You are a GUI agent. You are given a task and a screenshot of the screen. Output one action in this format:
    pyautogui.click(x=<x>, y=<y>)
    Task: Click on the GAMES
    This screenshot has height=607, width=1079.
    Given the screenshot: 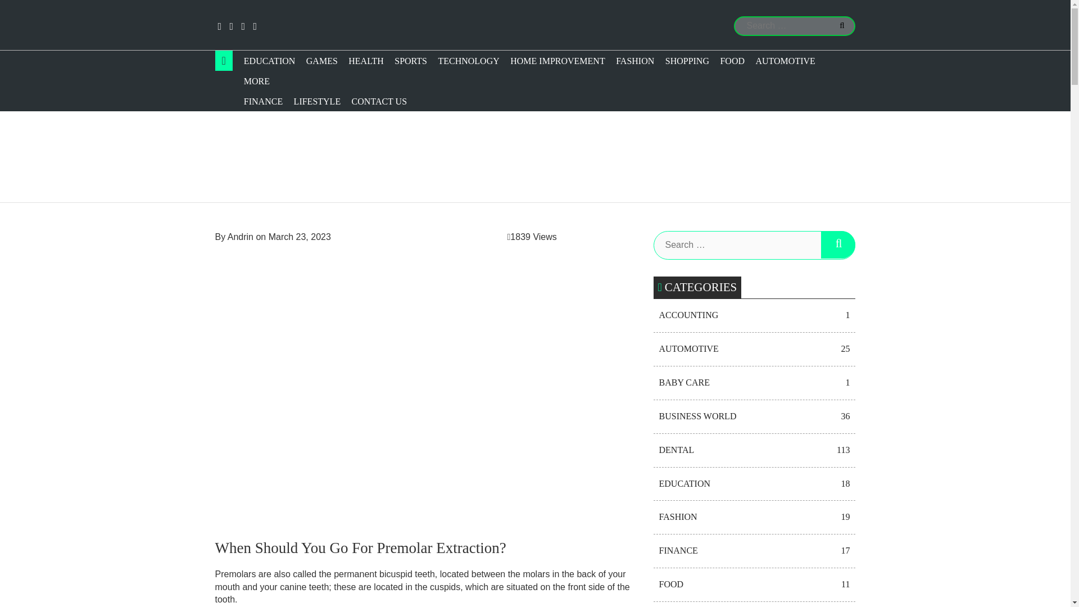 What is the action you would take?
    pyautogui.click(x=319, y=61)
    